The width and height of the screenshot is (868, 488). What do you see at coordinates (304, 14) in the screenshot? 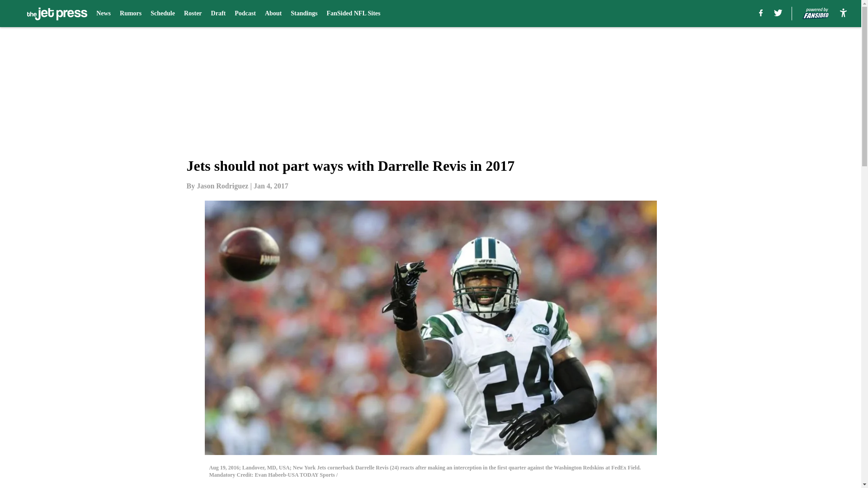
I see `Standings` at bounding box center [304, 14].